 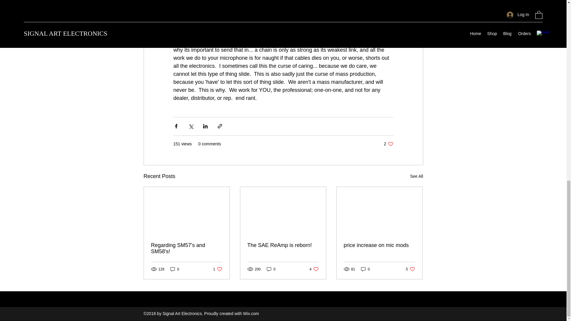 What do you see at coordinates (218, 269) in the screenshot?
I see `See All` at bounding box center [218, 269].